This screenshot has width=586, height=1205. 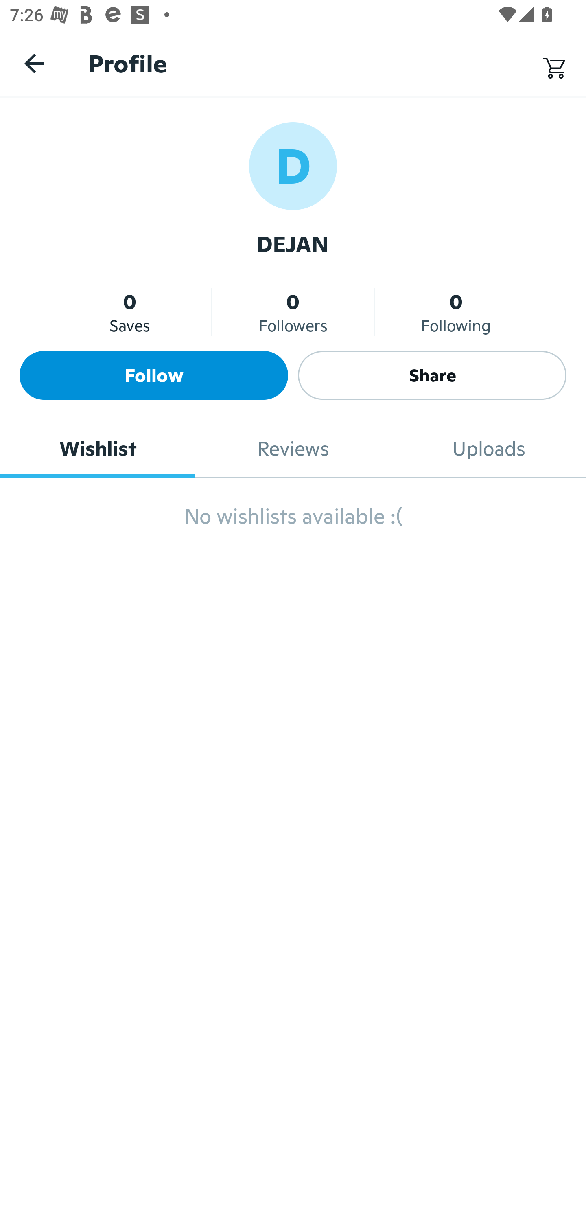 What do you see at coordinates (98, 449) in the screenshot?
I see `Wishlist` at bounding box center [98, 449].